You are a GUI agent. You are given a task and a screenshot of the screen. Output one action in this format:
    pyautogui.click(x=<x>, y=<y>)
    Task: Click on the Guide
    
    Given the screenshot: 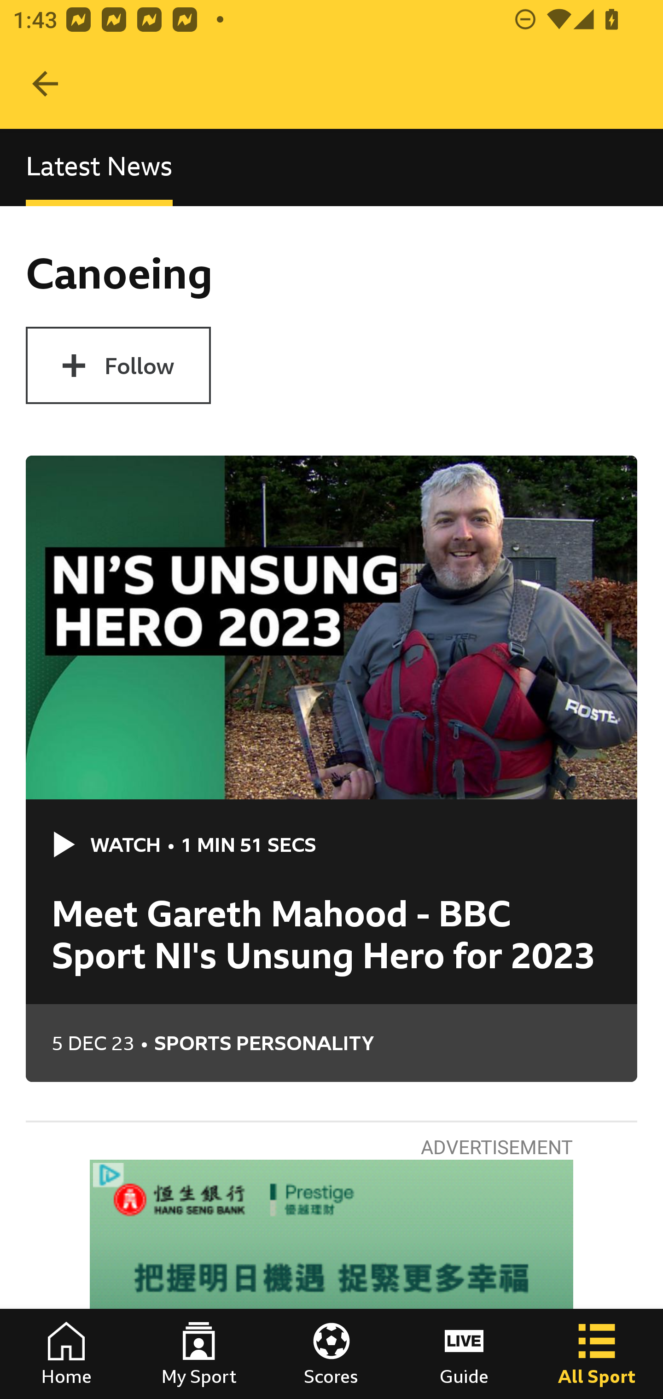 What is the action you would take?
    pyautogui.click(x=464, y=1354)
    